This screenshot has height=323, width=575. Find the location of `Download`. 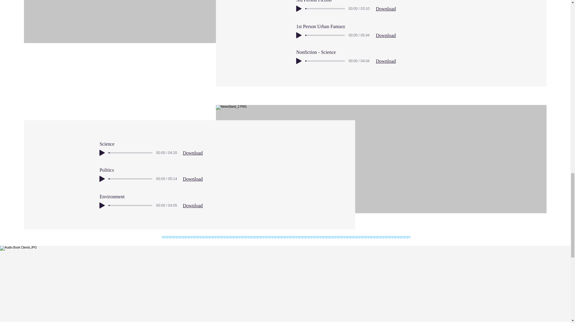

Download is located at coordinates (386, 35).